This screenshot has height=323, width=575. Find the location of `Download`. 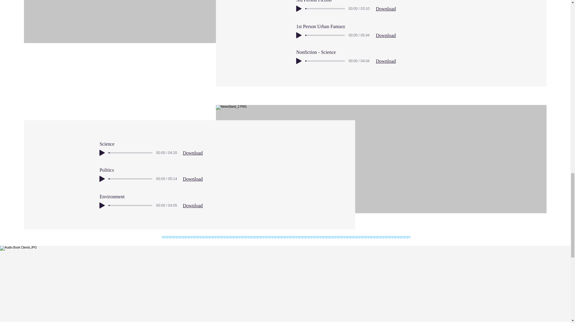

Download is located at coordinates (386, 35).